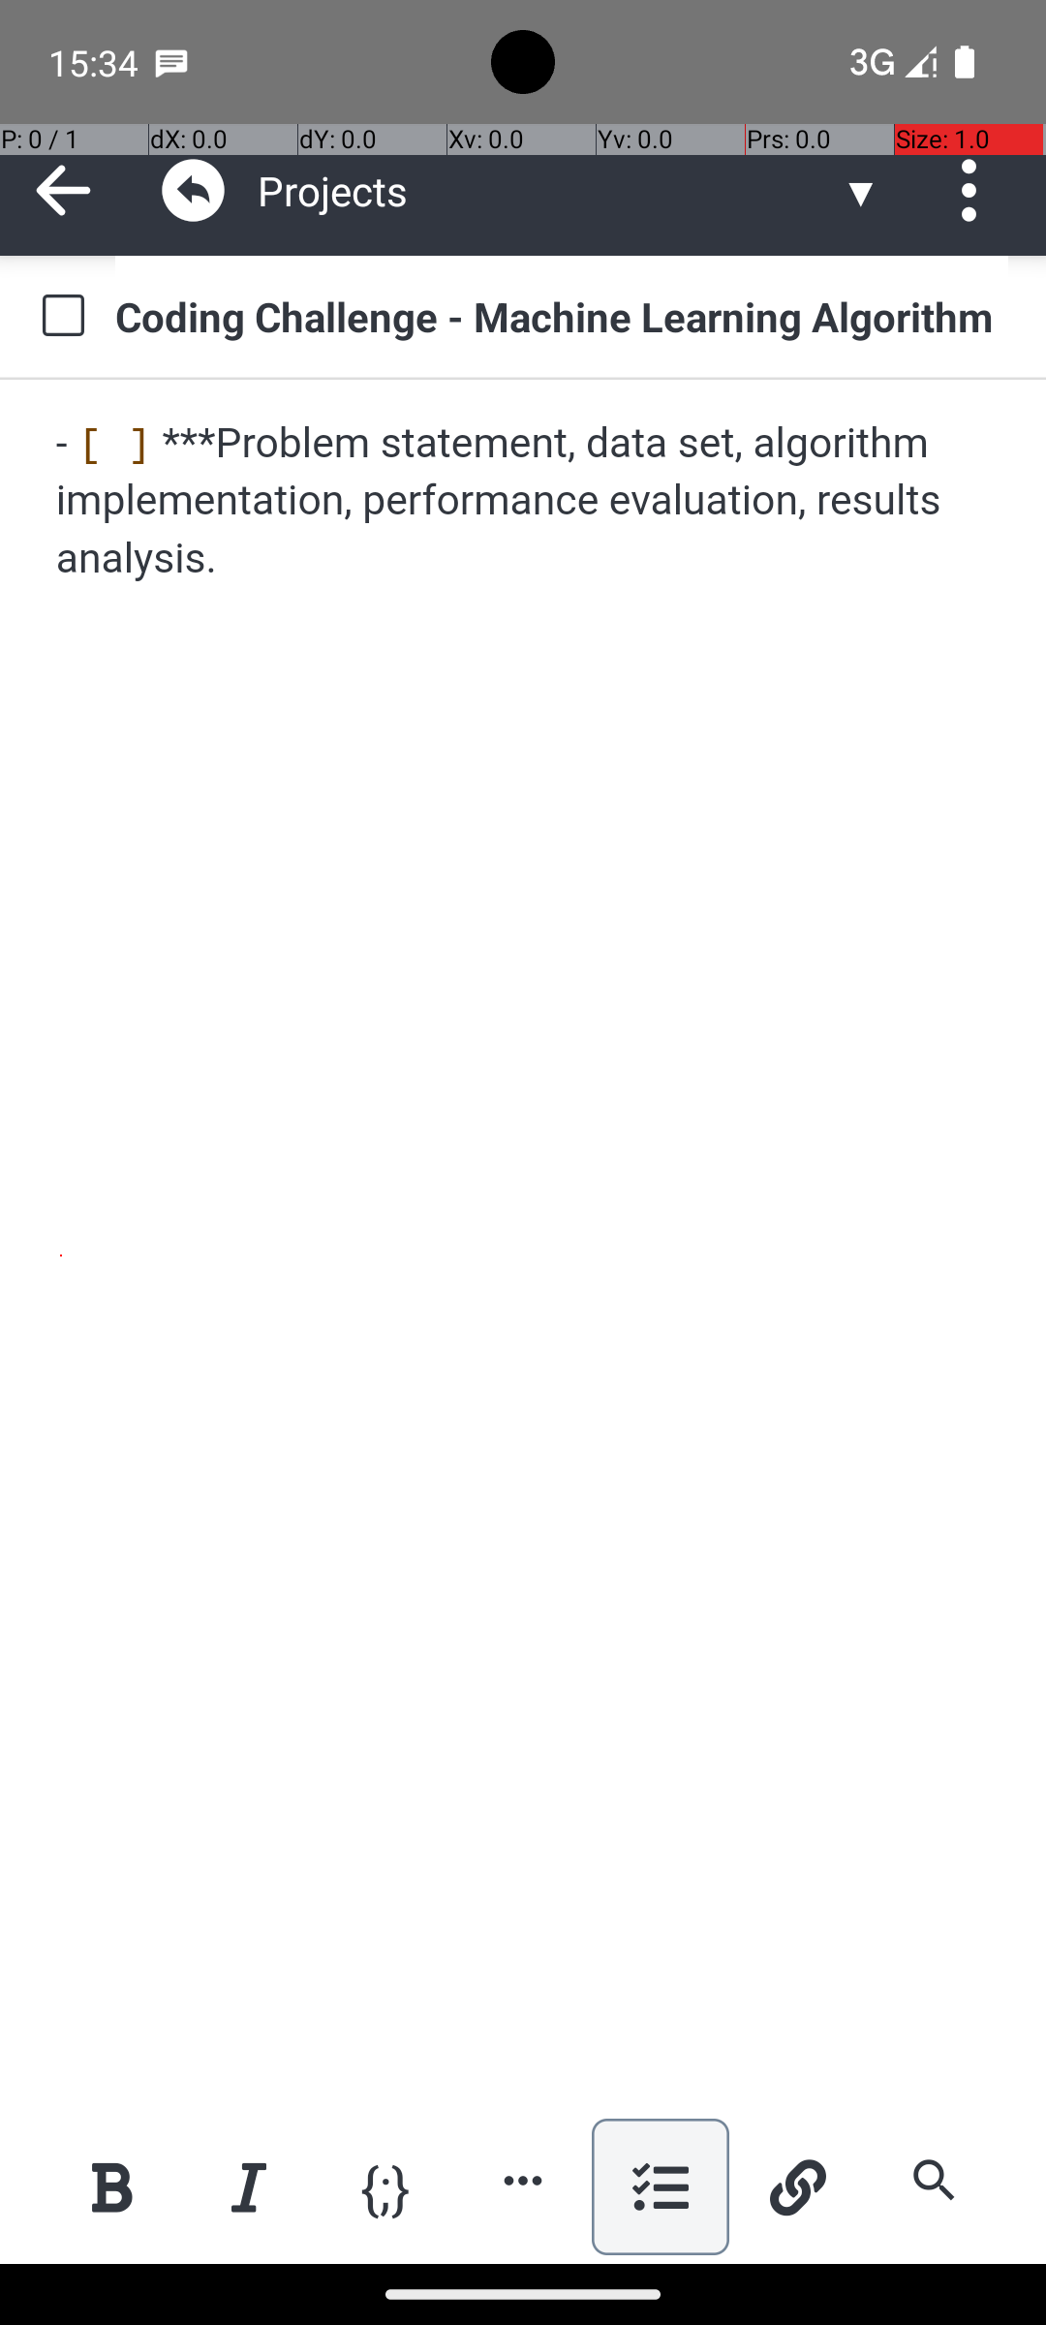  Describe the element at coordinates (194, 190) in the screenshot. I see `` at that location.